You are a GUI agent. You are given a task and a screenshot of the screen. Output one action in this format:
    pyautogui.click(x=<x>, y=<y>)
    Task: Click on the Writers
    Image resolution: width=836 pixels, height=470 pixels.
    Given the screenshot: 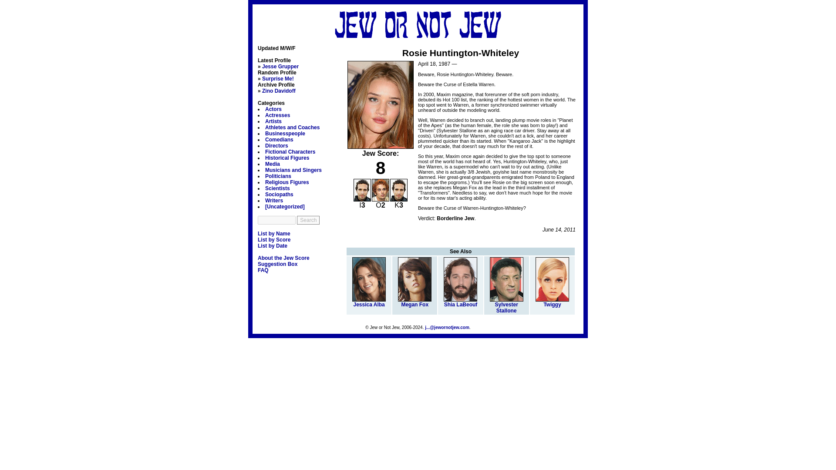 What is the action you would take?
    pyautogui.click(x=274, y=200)
    